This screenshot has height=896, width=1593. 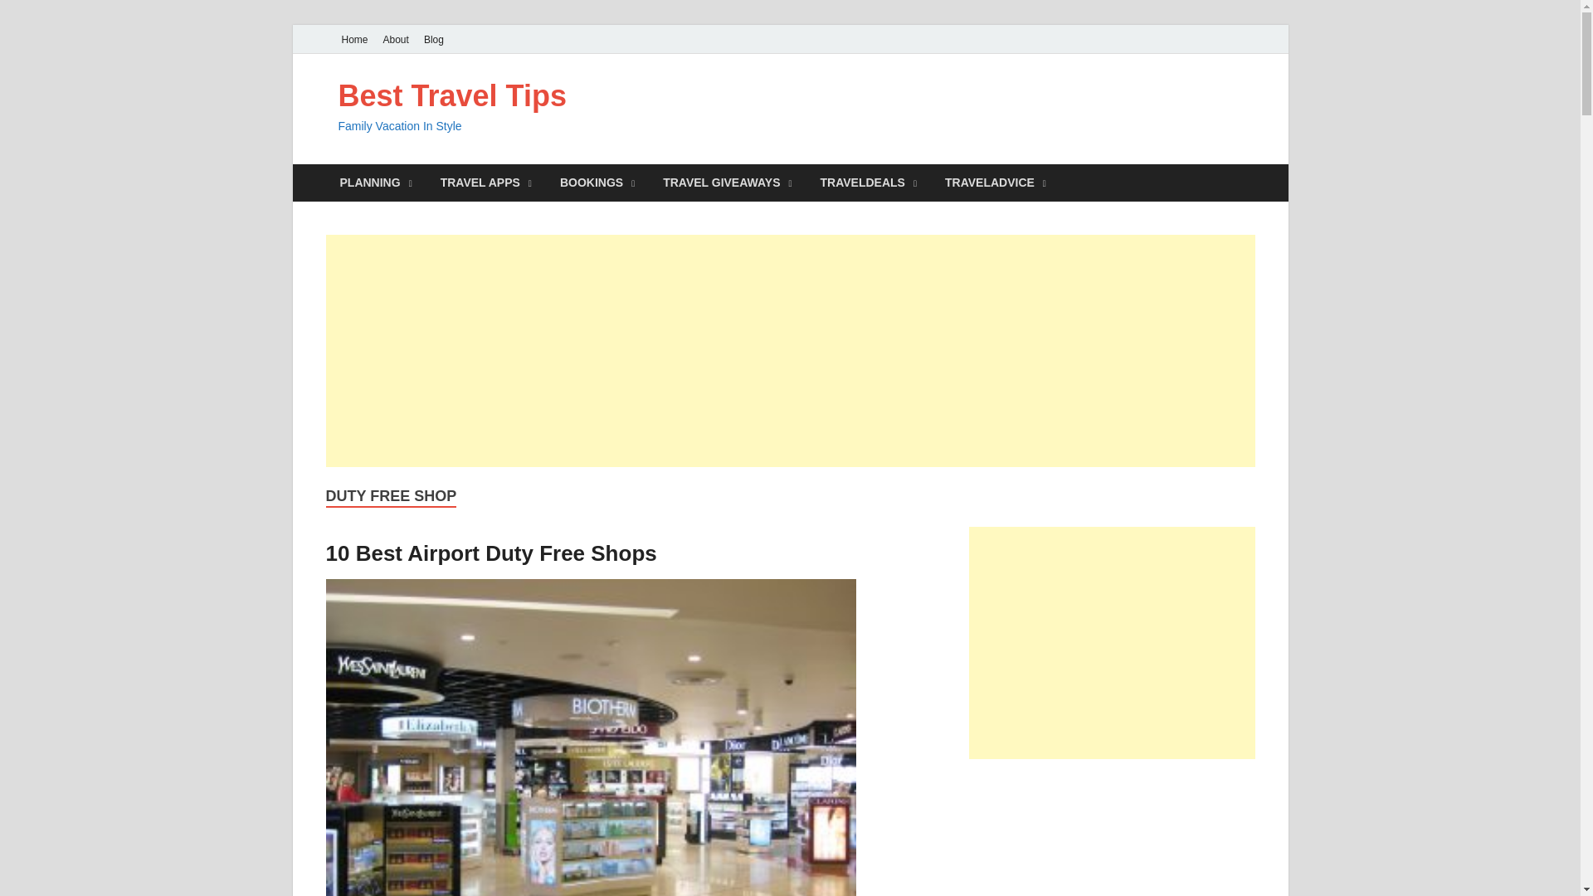 What do you see at coordinates (490, 553) in the screenshot?
I see `10 Best Airport Duty Free Shops` at bounding box center [490, 553].